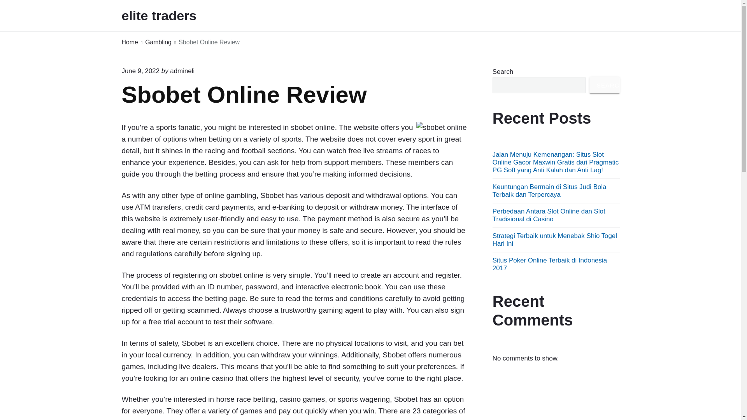 This screenshot has height=420, width=747. What do you see at coordinates (182, 71) in the screenshot?
I see `Posts by admineli` at bounding box center [182, 71].